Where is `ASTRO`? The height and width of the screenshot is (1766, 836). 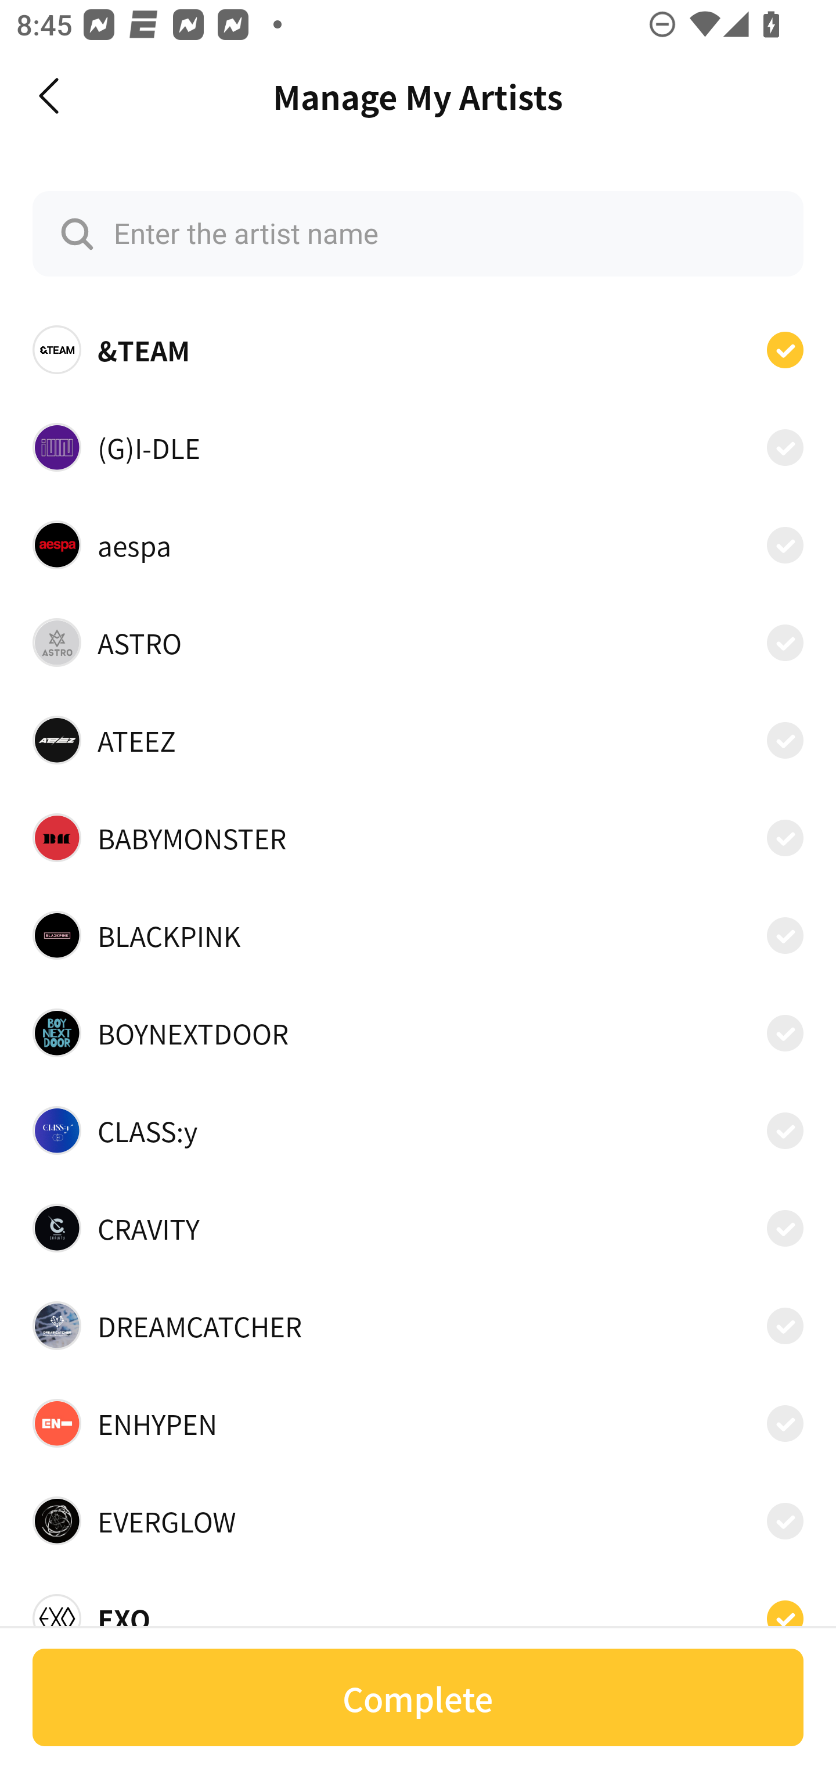 ASTRO is located at coordinates (418, 642).